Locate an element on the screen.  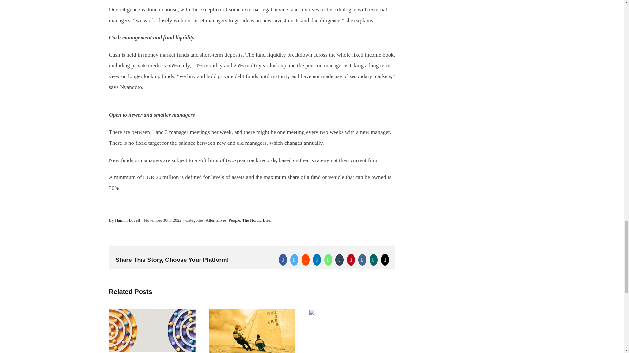
Alternatives is located at coordinates (216, 220).